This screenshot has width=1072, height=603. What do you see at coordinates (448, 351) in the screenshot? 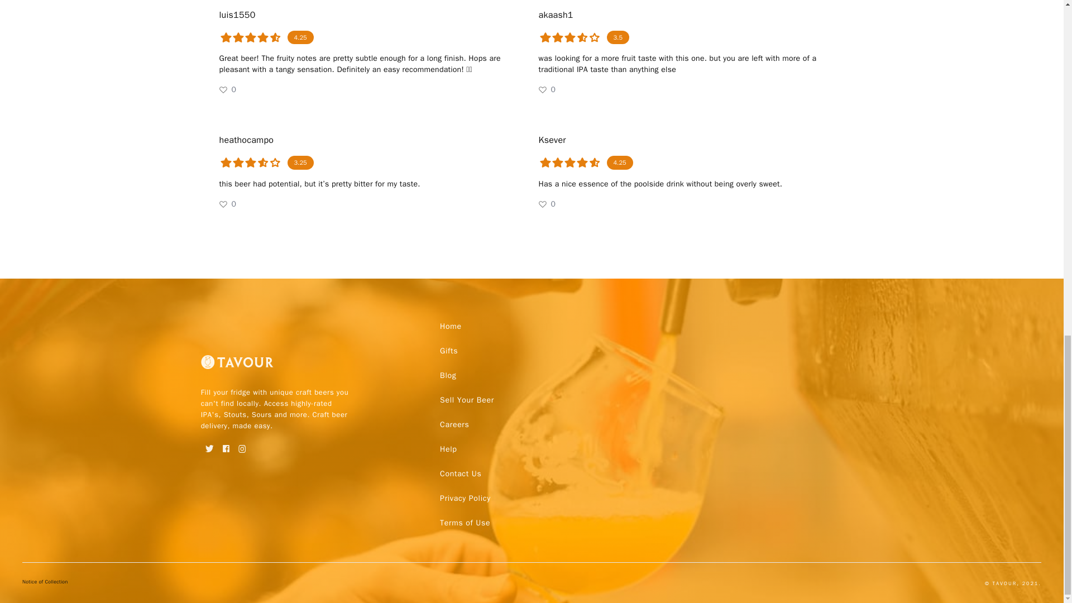
I see `Gifts` at bounding box center [448, 351].